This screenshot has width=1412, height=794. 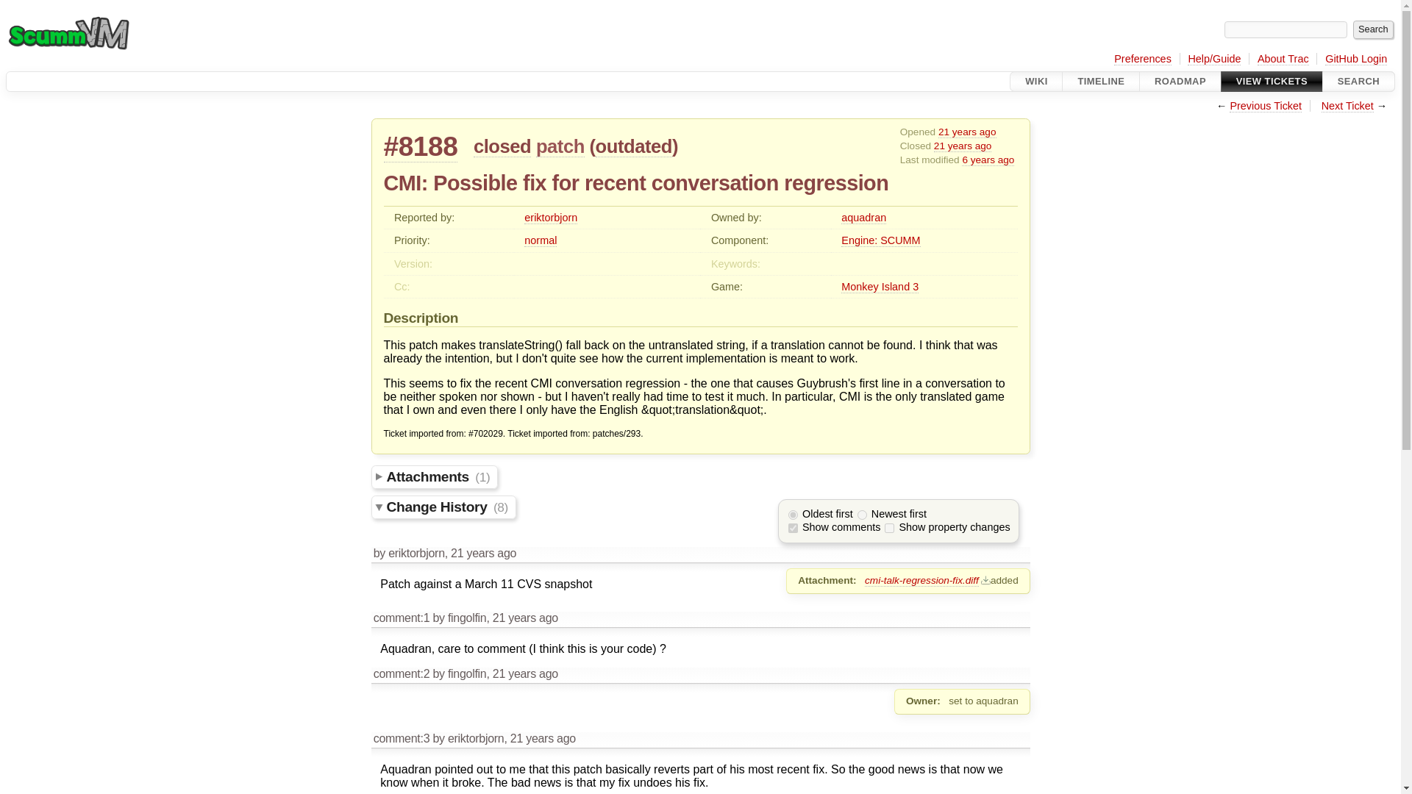 What do you see at coordinates (984, 580) in the screenshot?
I see `Download` at bounding box center [984, 580].